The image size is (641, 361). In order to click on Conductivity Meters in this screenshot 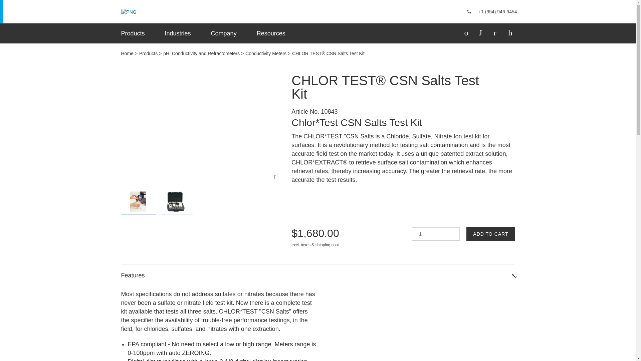, I will do `click(268, 53)`.